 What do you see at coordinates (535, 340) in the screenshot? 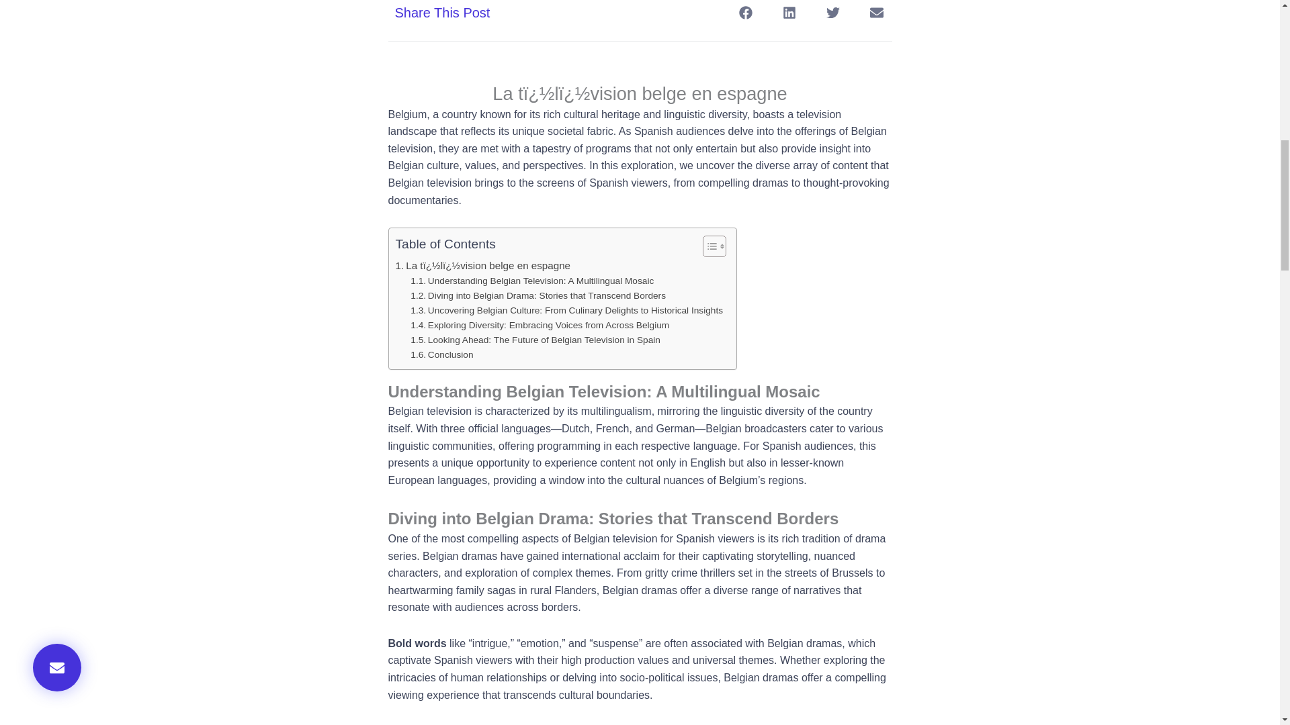
I see `Looking Ahead: The Future of Belgian Television in Spain` at bounding box center [535, 340].